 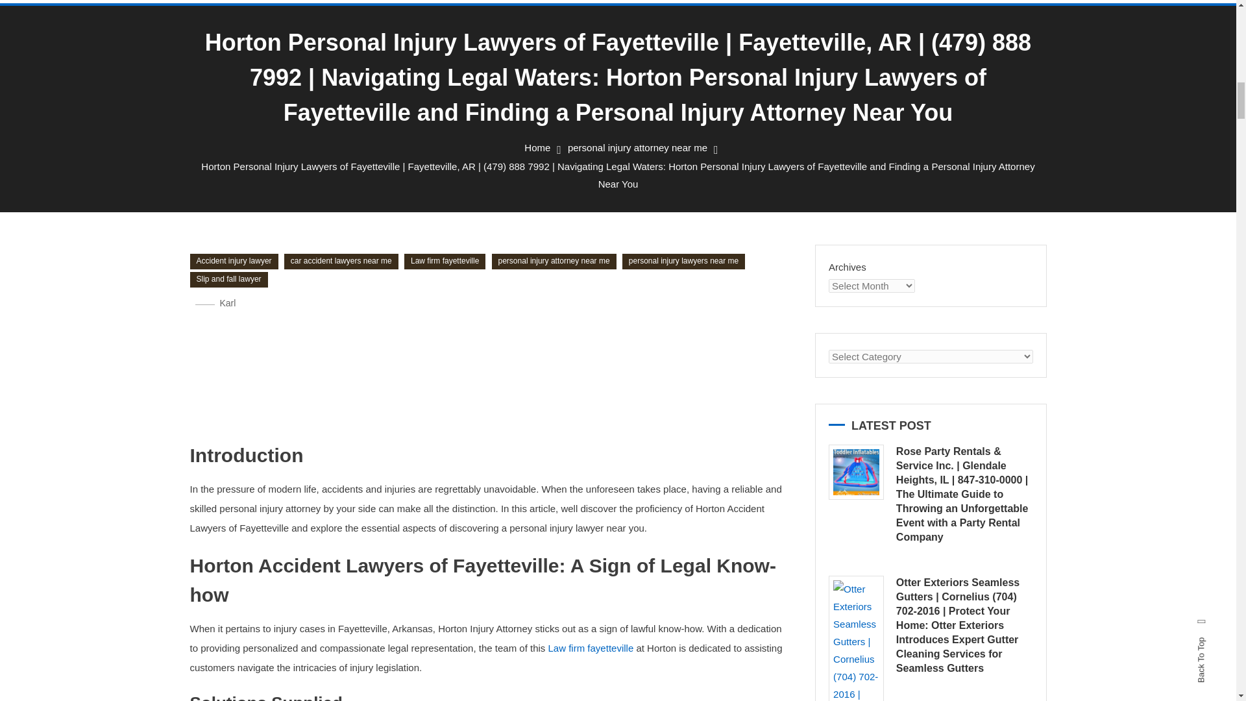 What do you see at coordinates (537, 148) in the screenshot?
I see `Home` at bounding box center [537, 148].